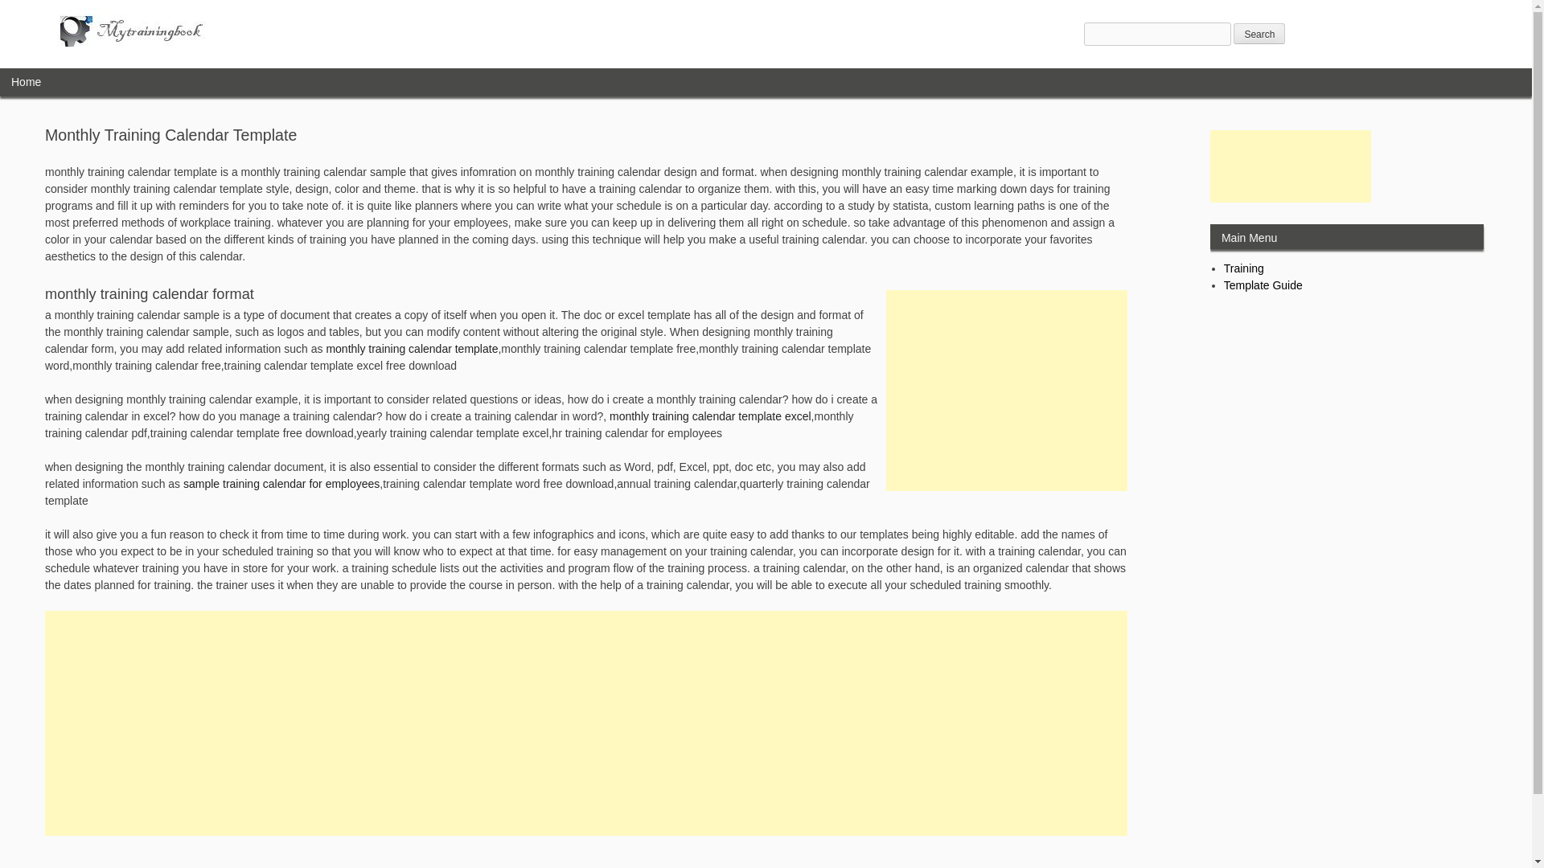 The height and width of the screenshot is (868, 1544). Describe the element at coordinates (281, 484) in the screenshot. I see `sample training calendar for employees` at that location.